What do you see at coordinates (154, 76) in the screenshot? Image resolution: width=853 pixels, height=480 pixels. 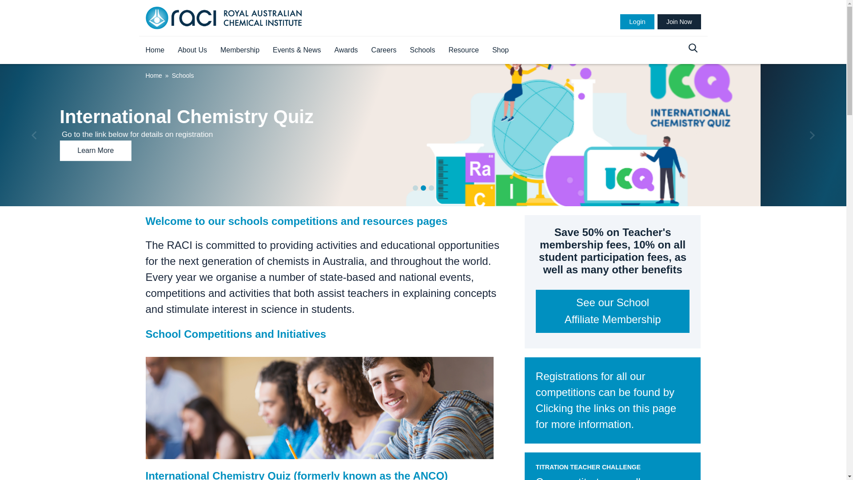 I see `Home` at bounding box center [154, 76].